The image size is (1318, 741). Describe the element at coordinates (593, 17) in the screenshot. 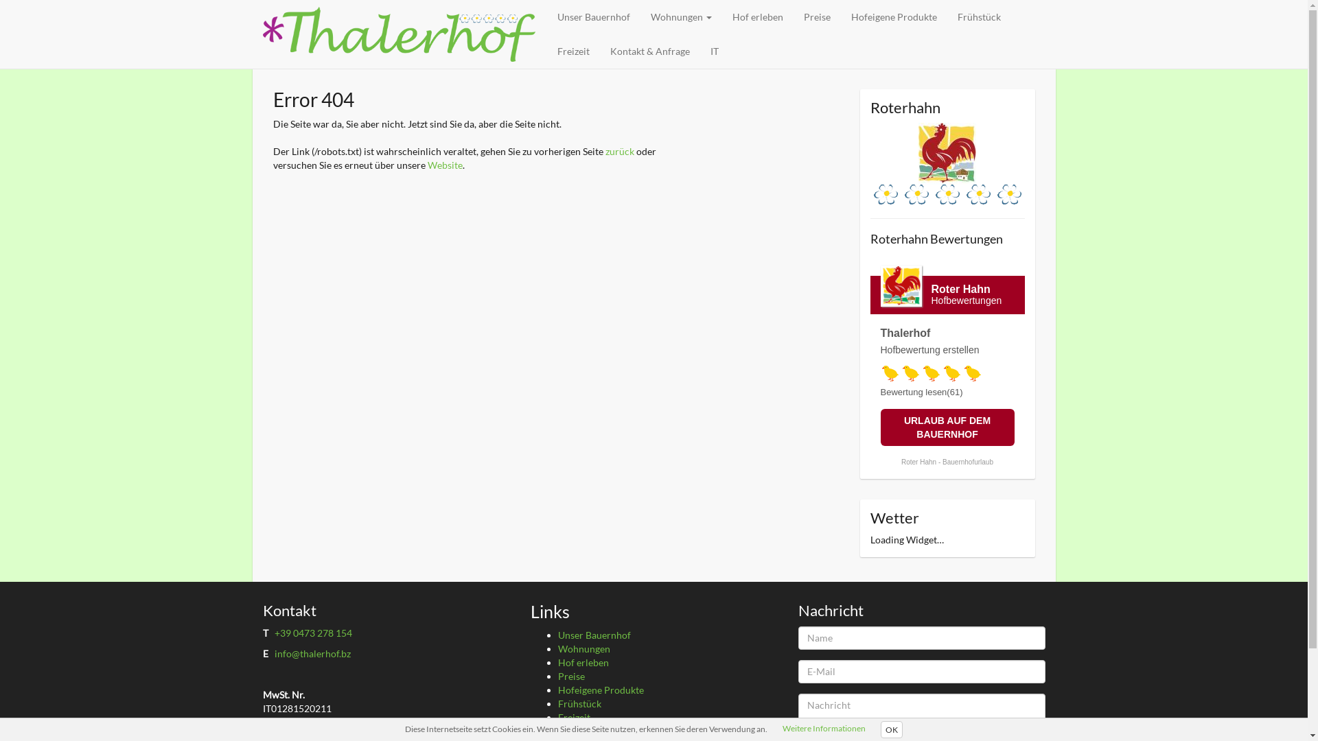

I see `Unser Bauernhof` at that location.